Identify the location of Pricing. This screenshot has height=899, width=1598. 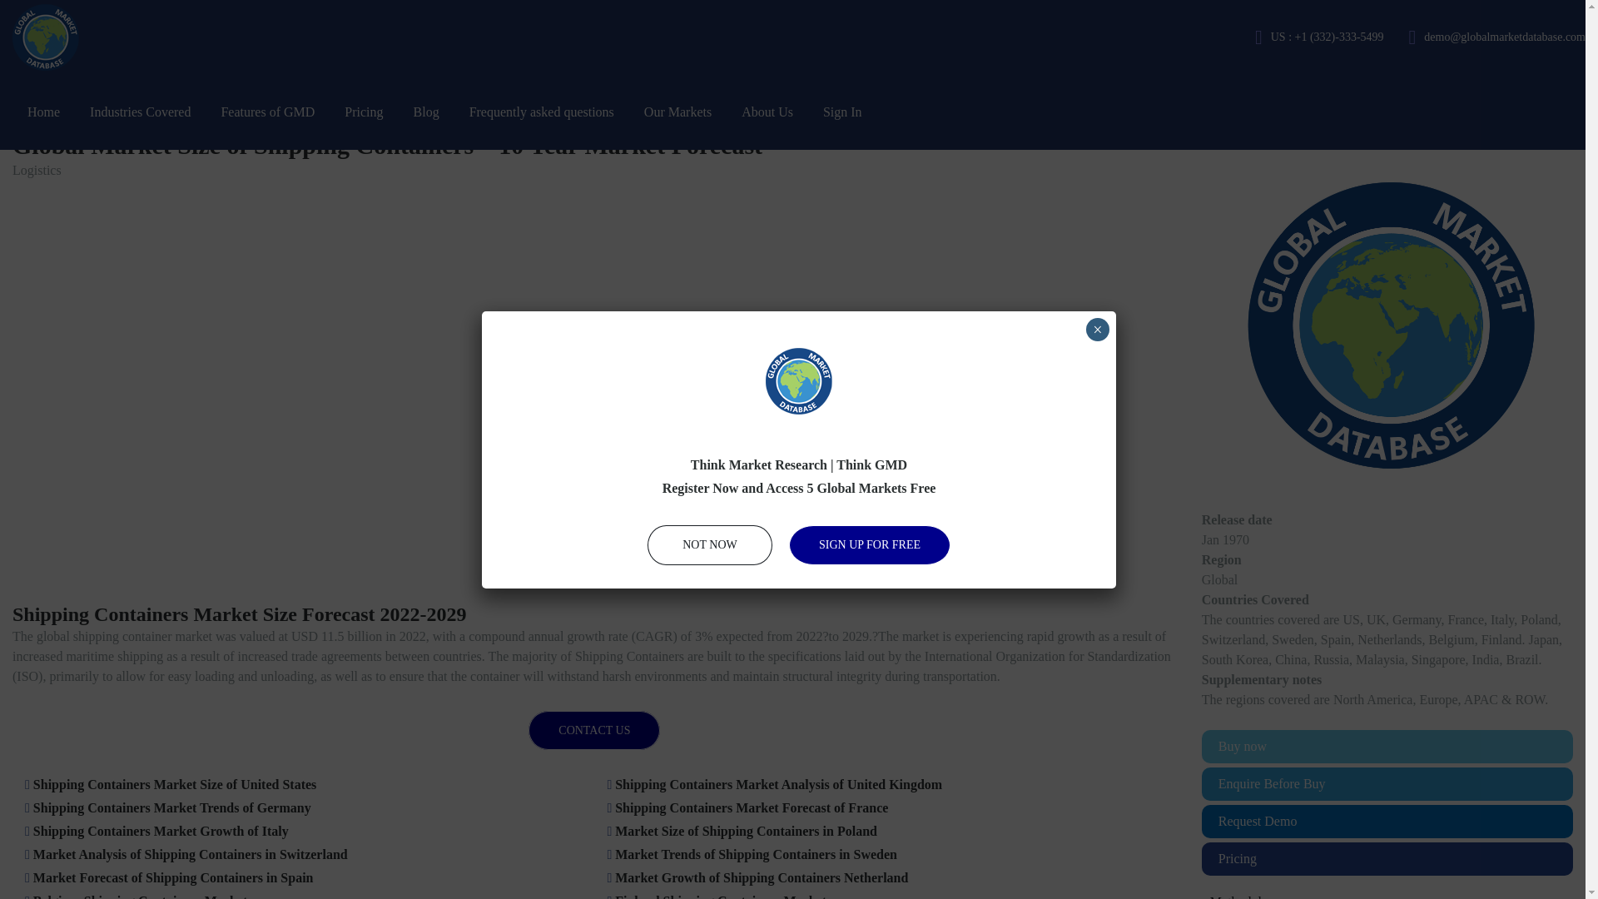
(1387, 858).